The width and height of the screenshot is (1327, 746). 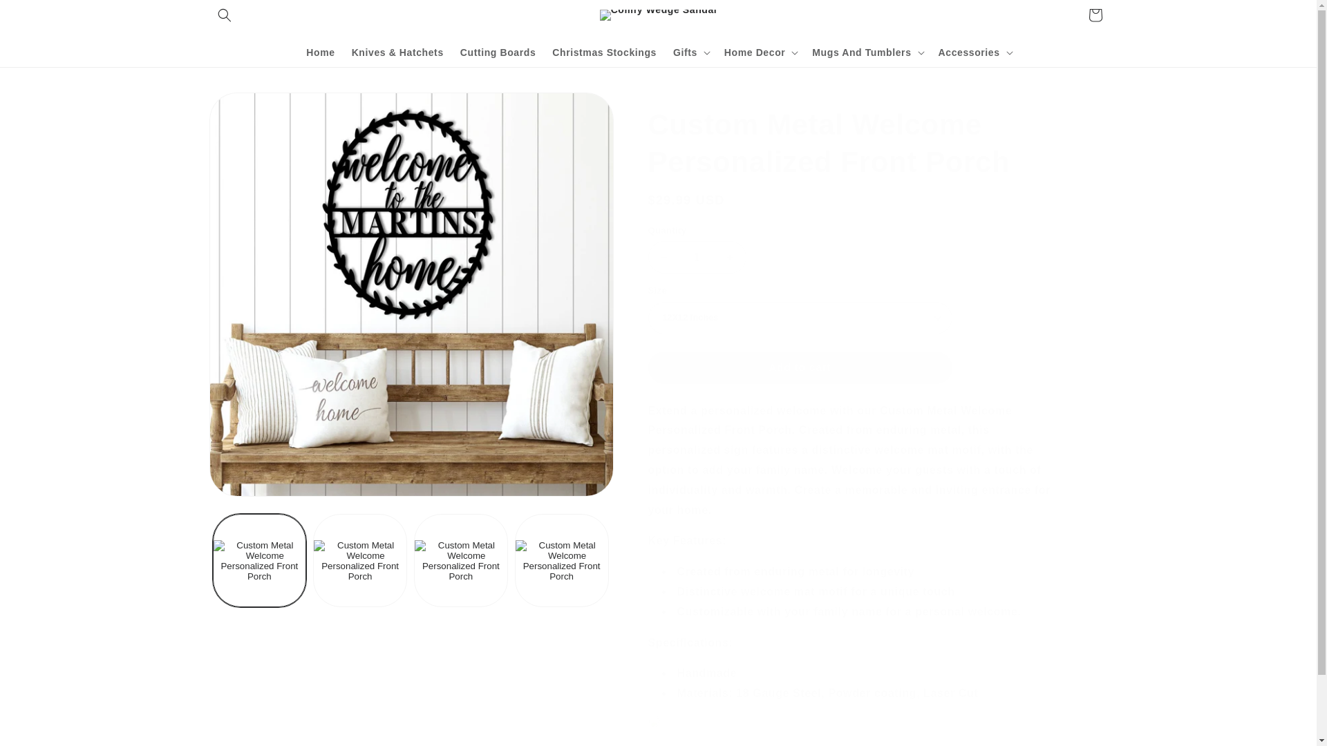 I want to click on Cutting Boards, so click(x=498, y=52).